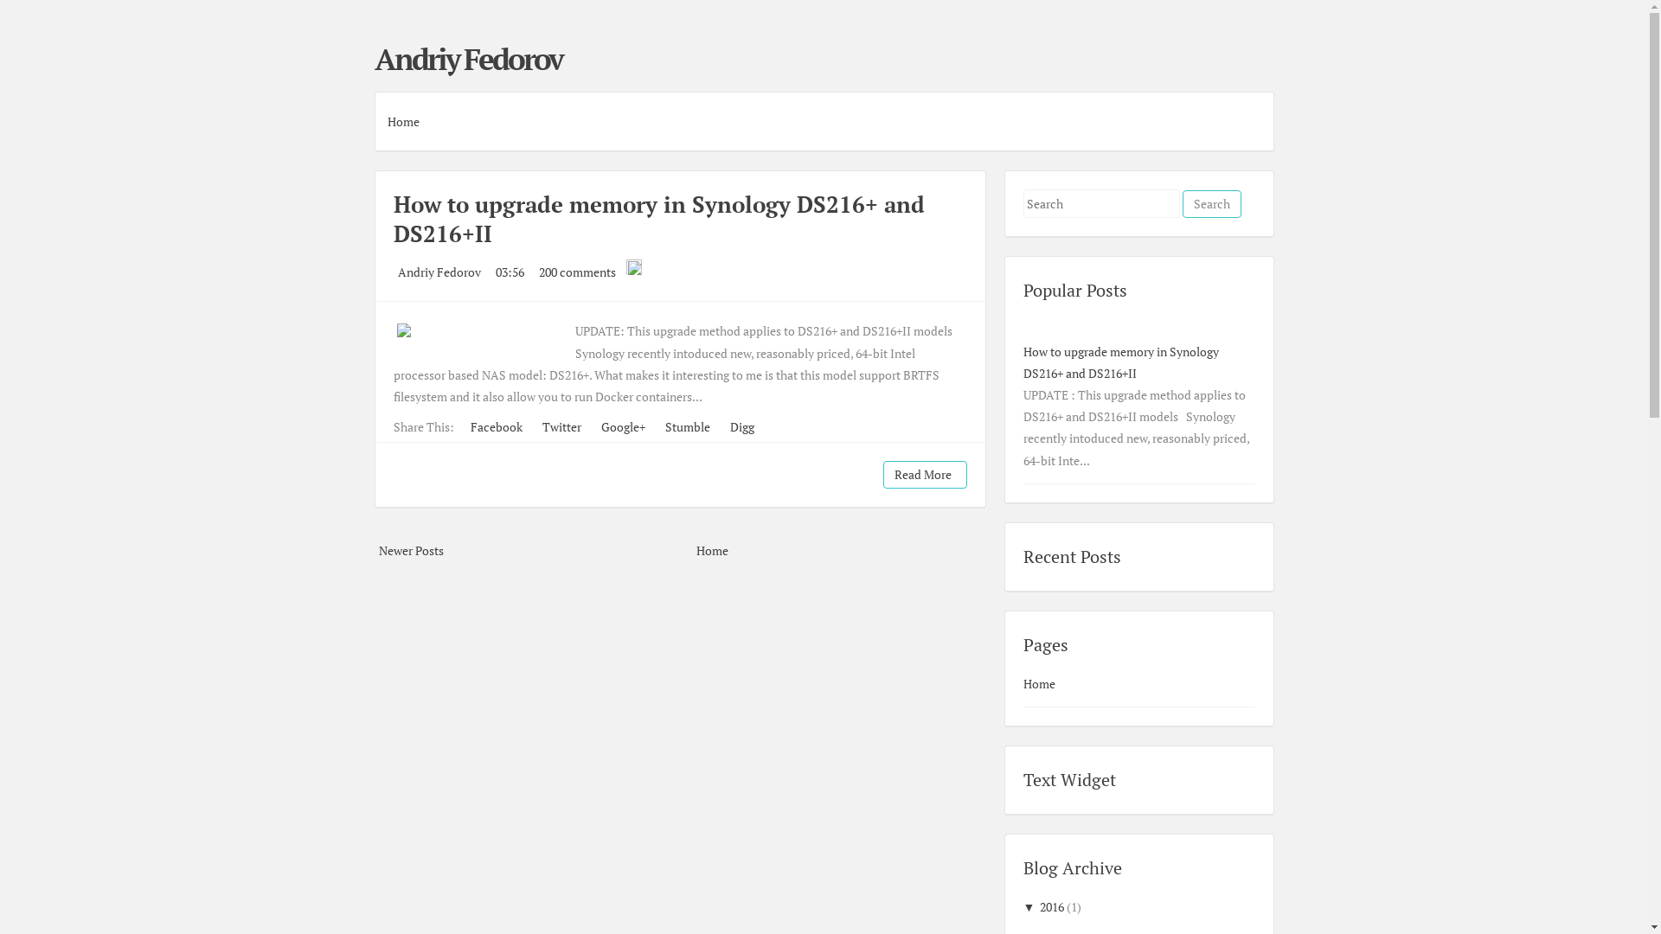  I want to click on  Twitter, so click(561, 427).